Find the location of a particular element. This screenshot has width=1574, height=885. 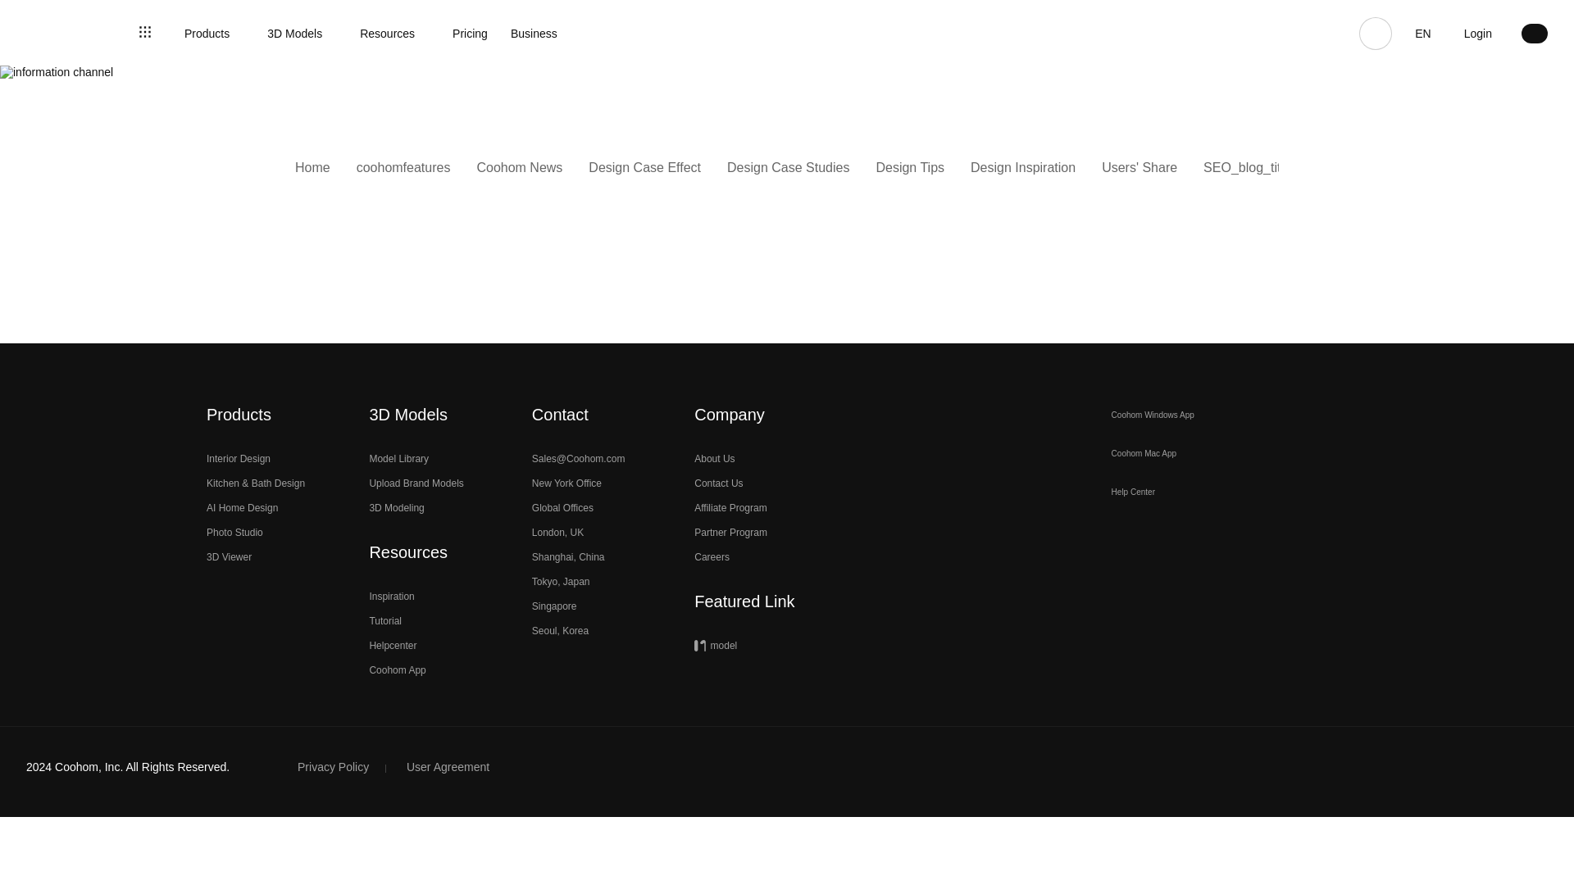

3D Models is located at coordinates (302, 33).